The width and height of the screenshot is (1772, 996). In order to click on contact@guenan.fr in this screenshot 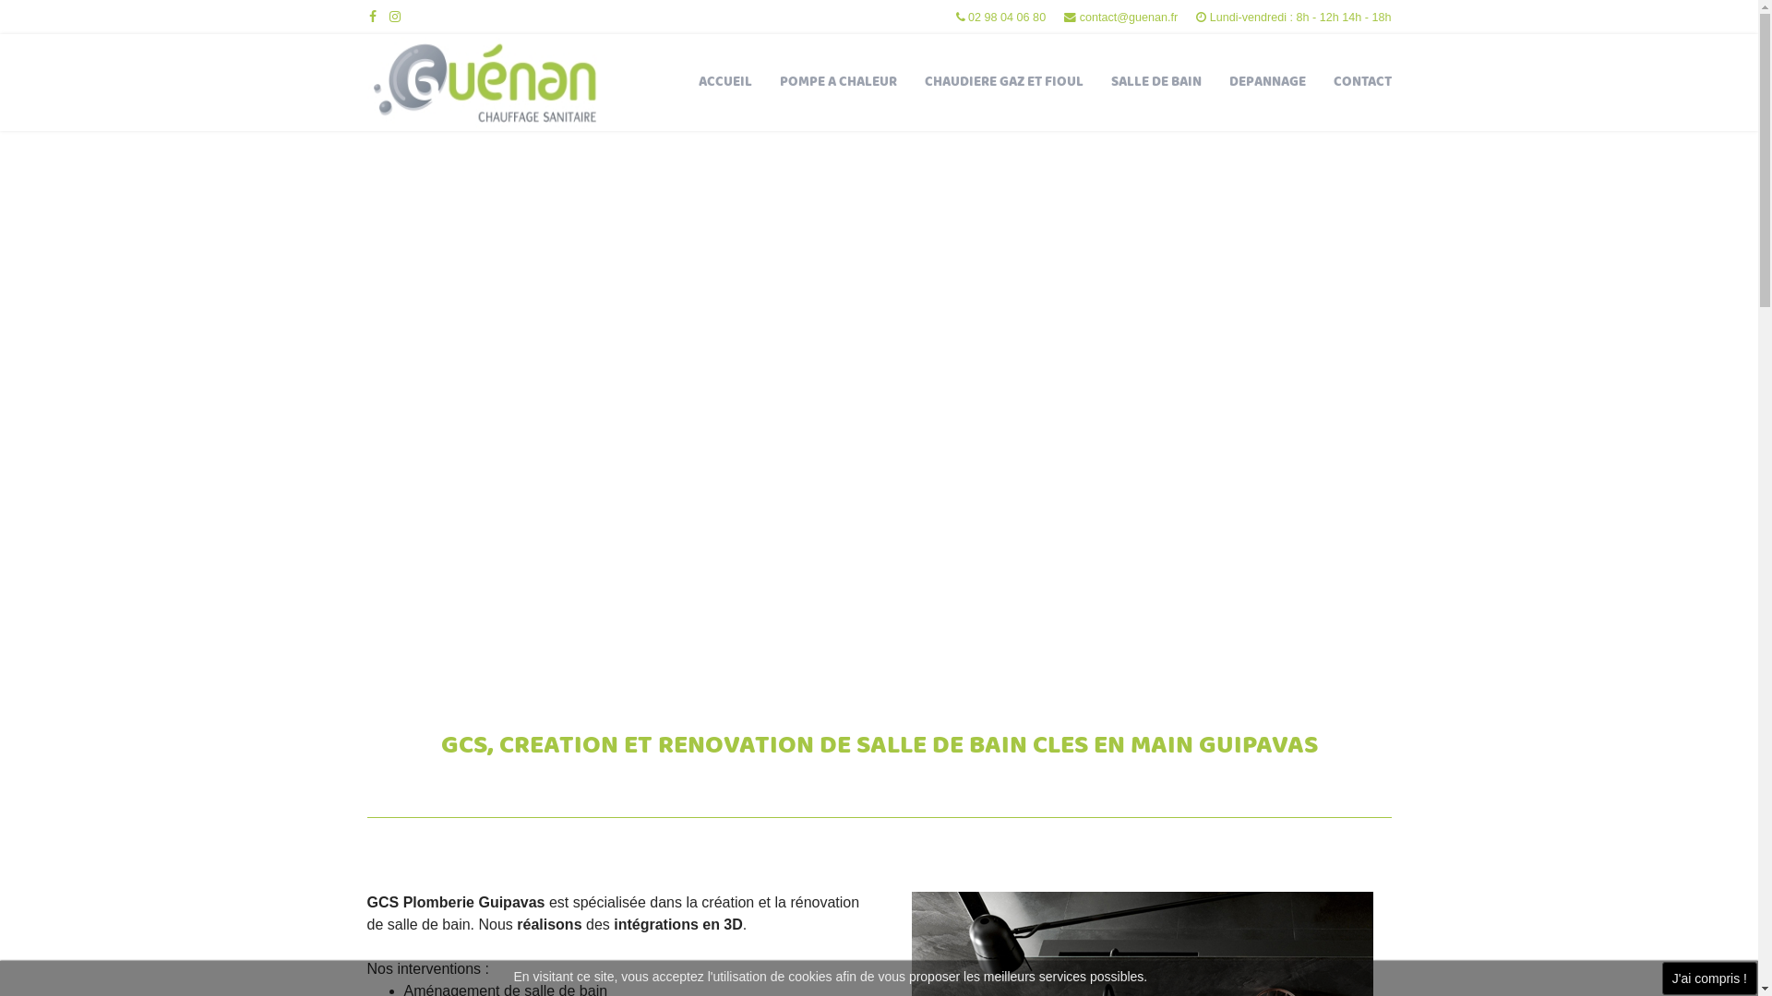, I will do `click(1130, 18)`.